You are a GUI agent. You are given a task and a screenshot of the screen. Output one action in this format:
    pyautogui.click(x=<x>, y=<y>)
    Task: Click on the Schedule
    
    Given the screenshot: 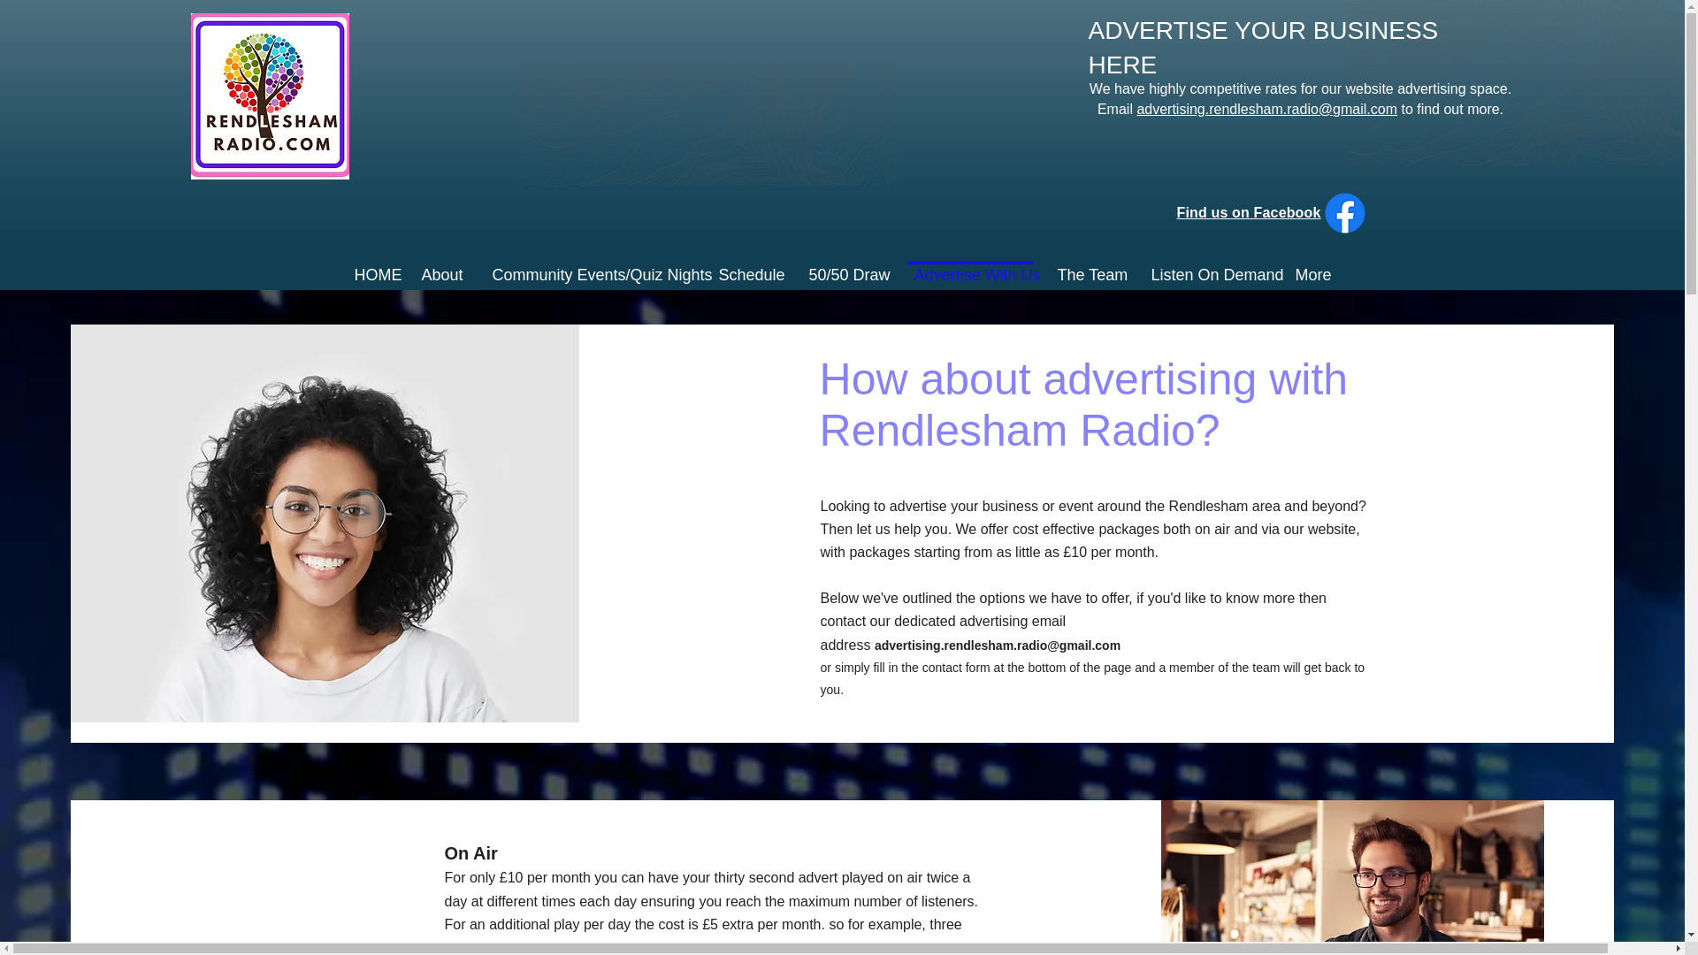 What is the action you would take?
    pyautogui.click(x=747, y=266)
    